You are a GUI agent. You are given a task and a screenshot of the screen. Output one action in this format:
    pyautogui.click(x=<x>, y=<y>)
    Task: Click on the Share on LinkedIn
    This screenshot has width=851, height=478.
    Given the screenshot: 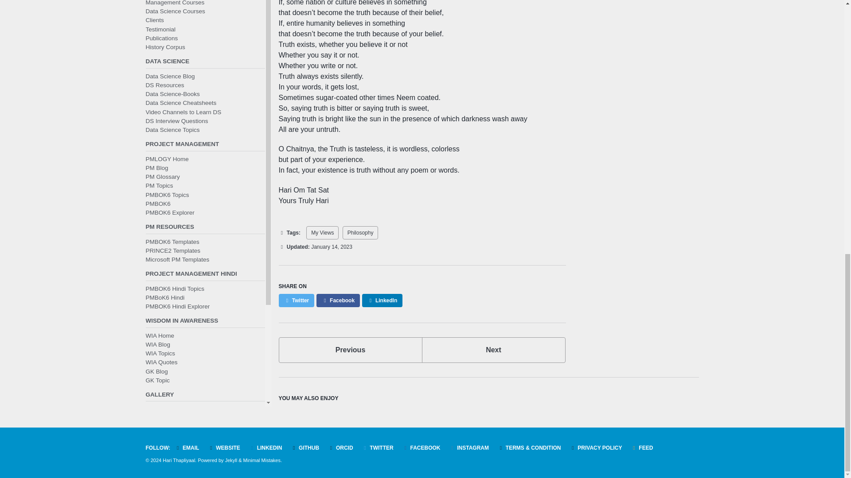 What is the action you would take?
    pyautogui.click(x=494, y=350)
    